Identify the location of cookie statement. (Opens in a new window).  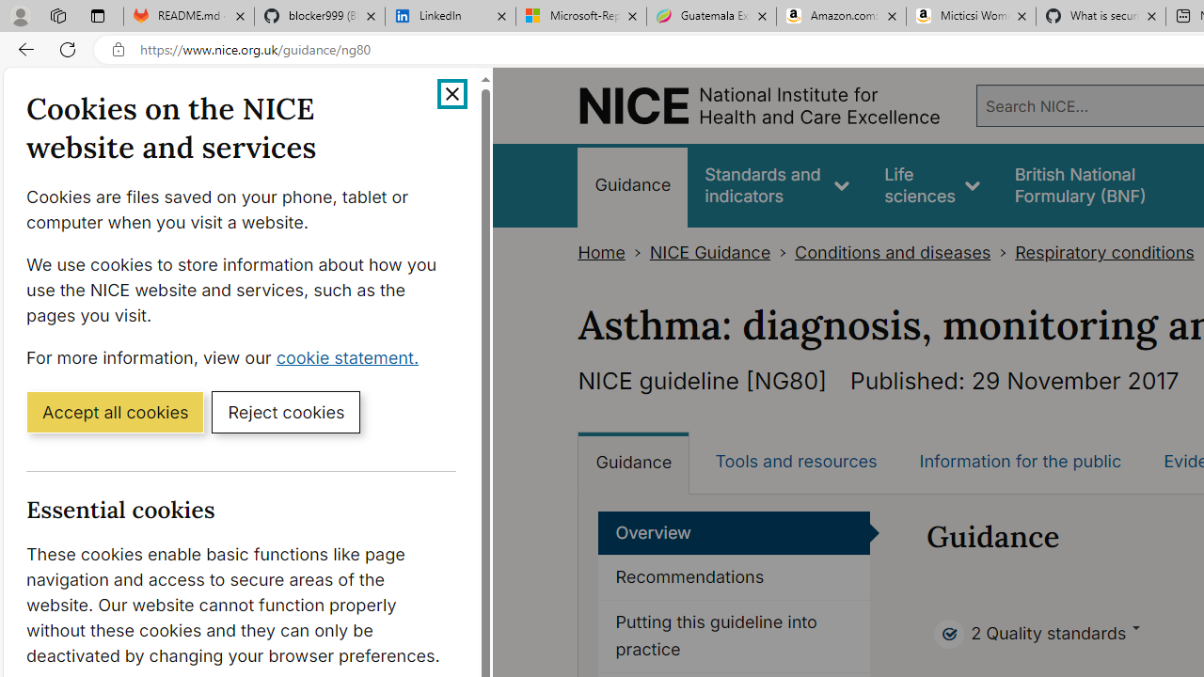
(352, 356).